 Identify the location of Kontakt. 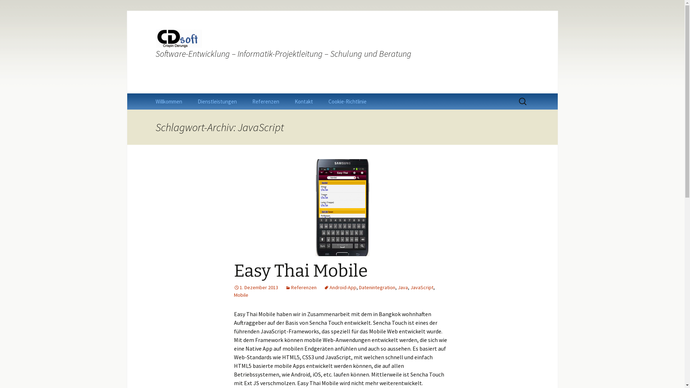
(304, 101).